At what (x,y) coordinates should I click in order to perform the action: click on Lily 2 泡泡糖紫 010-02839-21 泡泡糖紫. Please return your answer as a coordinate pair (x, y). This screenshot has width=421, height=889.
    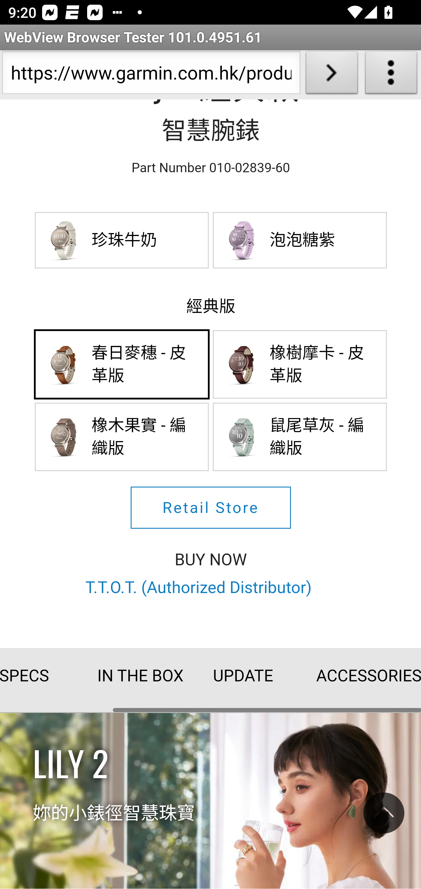
    Looking at the image, I should click on (300, 240).